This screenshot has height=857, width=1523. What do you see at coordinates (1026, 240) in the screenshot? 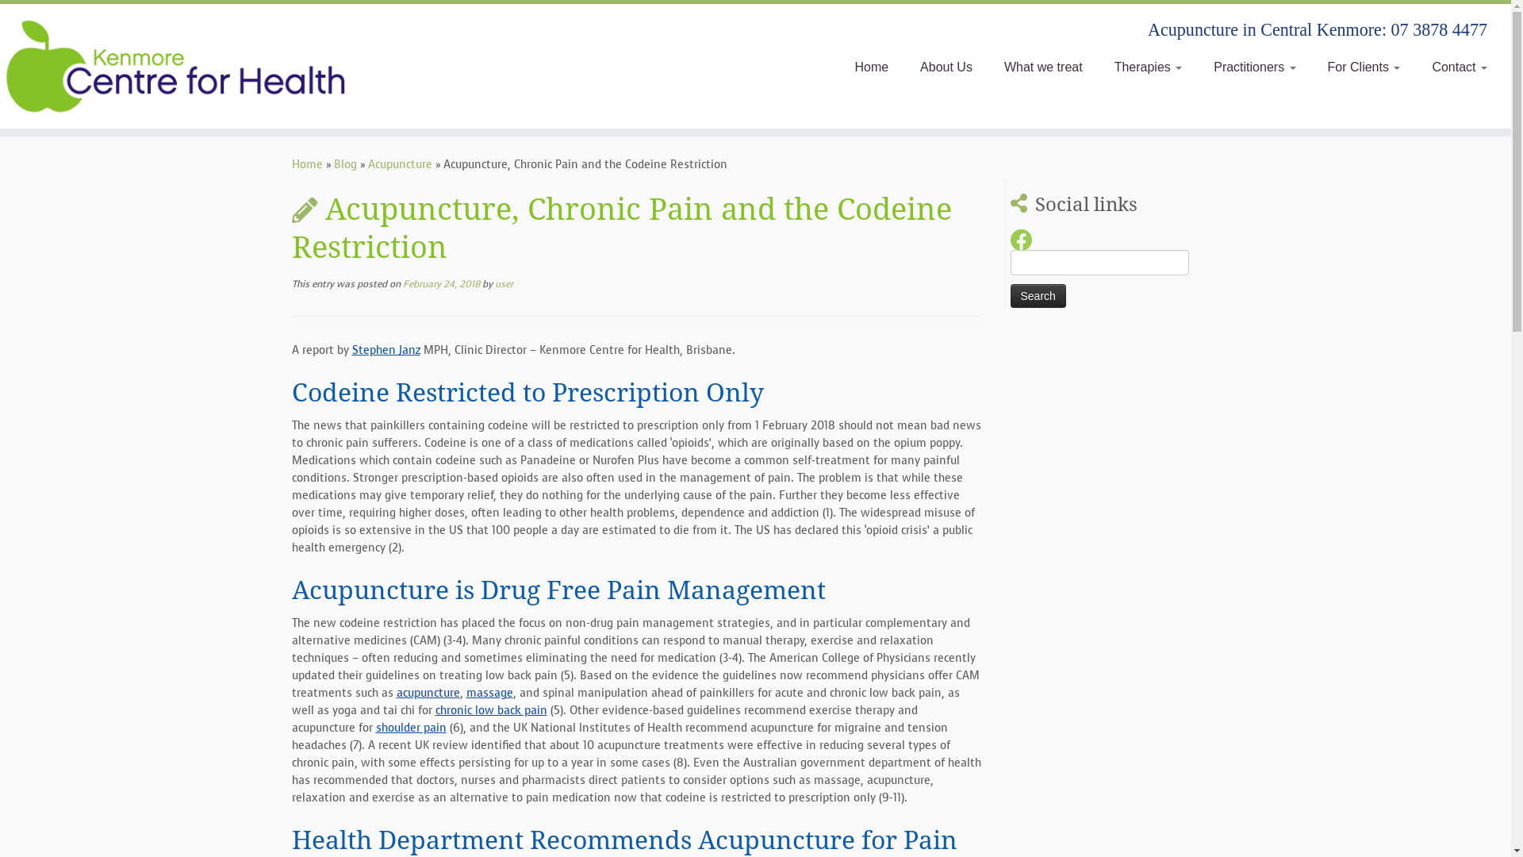
I see `Follow me on Facebook` at bounding box center [1026, 240].